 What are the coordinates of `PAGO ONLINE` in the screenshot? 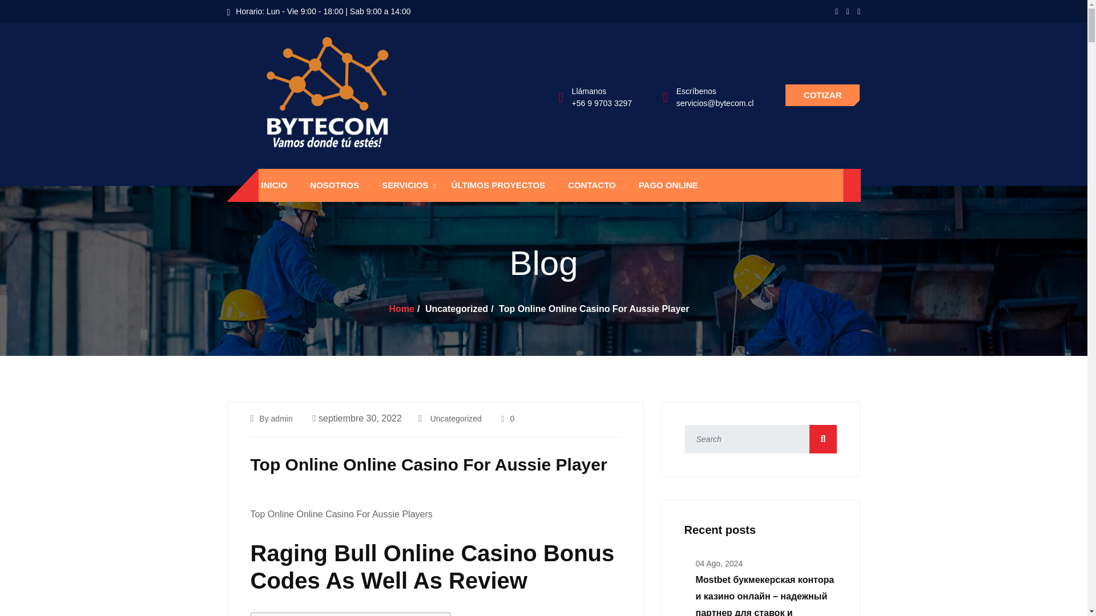 It's located at (668, 185).